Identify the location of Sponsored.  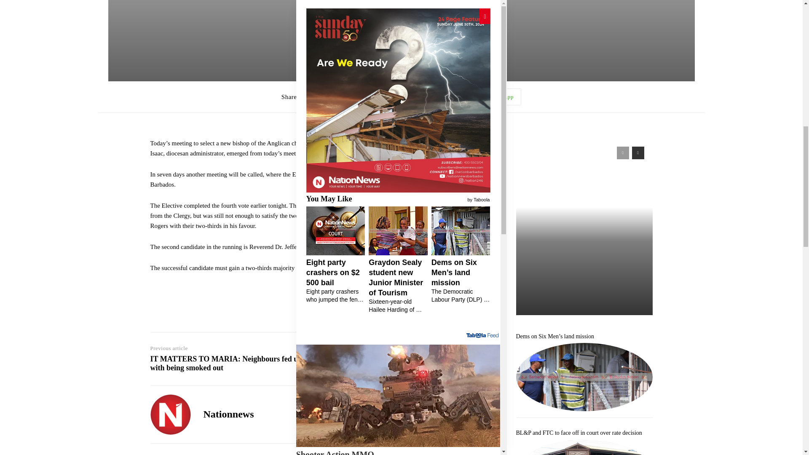
(488, 304).